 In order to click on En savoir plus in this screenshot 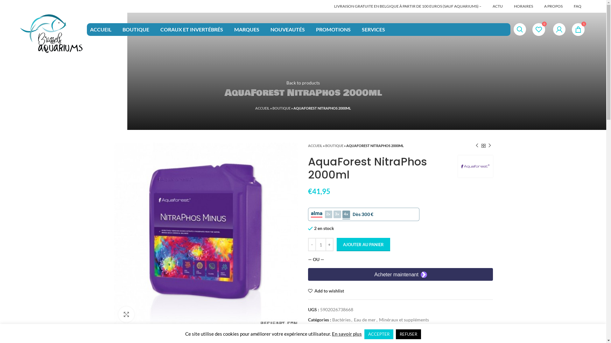, I will do `click(347, 334)`.